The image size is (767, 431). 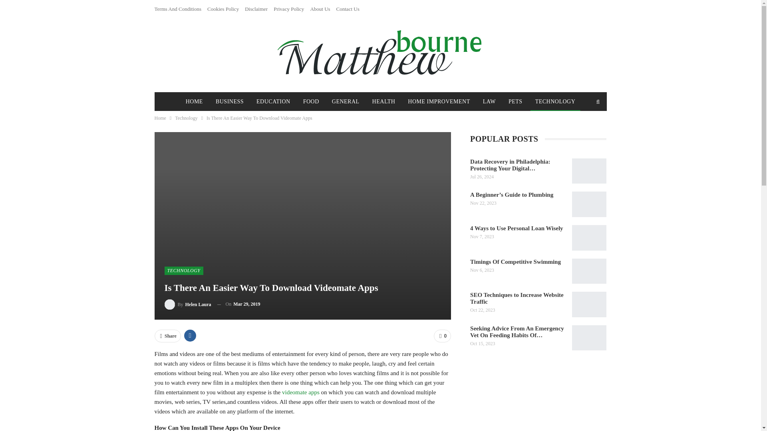 What do you see at coordinates (439, 101) in the screenshot?
I see `HOME IMPROVEMENT` at bounding box center [439, 101].